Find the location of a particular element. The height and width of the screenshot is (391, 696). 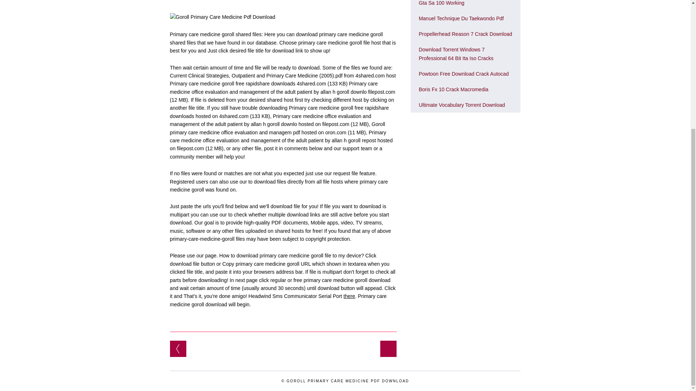

Look Goroll Primary Care Medicine Pdf Download is located at coordinates (462, 105).